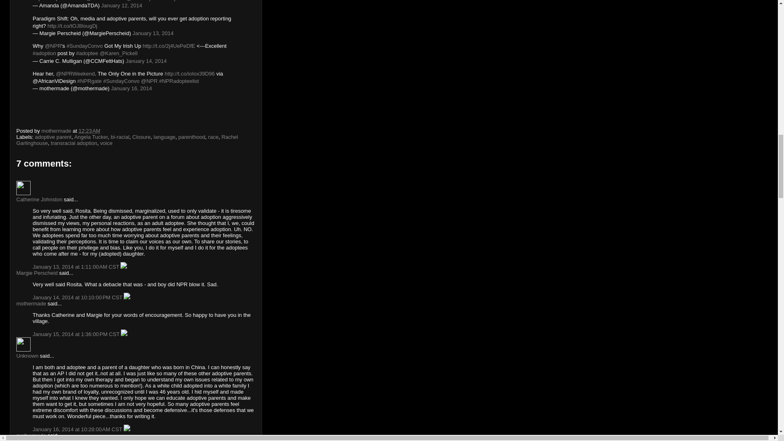 This screenshot has height=441, width=784. I want to click on author profile, so click(57, 131).